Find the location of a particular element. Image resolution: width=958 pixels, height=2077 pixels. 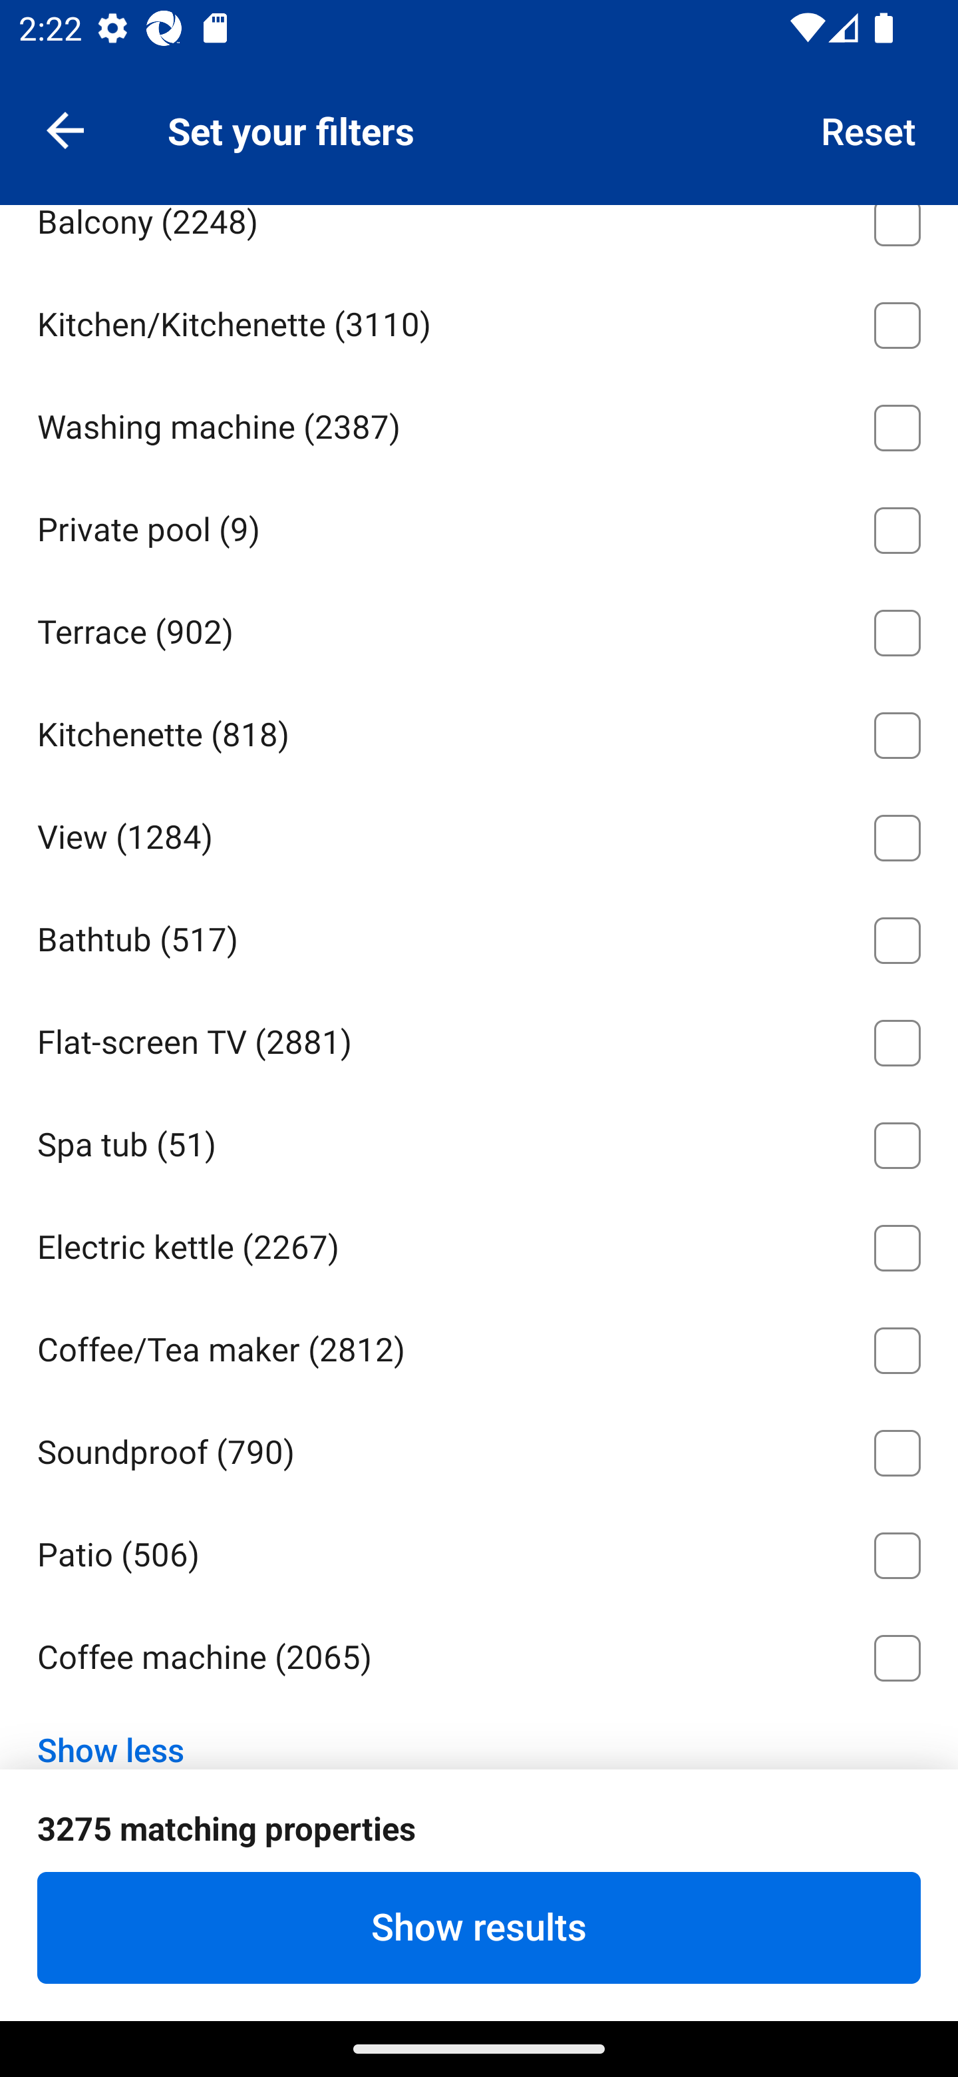

Coffee/Tea maker ⁦(2812) is located at coordinates (479, 1345).